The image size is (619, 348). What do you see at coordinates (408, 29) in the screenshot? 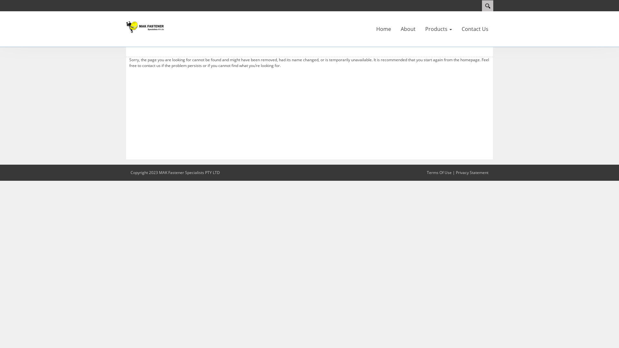
I see `About` at bounding box center [408, 29].